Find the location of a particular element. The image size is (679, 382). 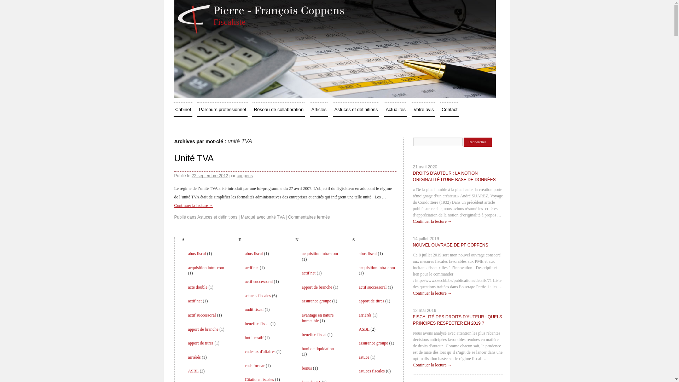

but lucratif is located at coordinates (254, 338).